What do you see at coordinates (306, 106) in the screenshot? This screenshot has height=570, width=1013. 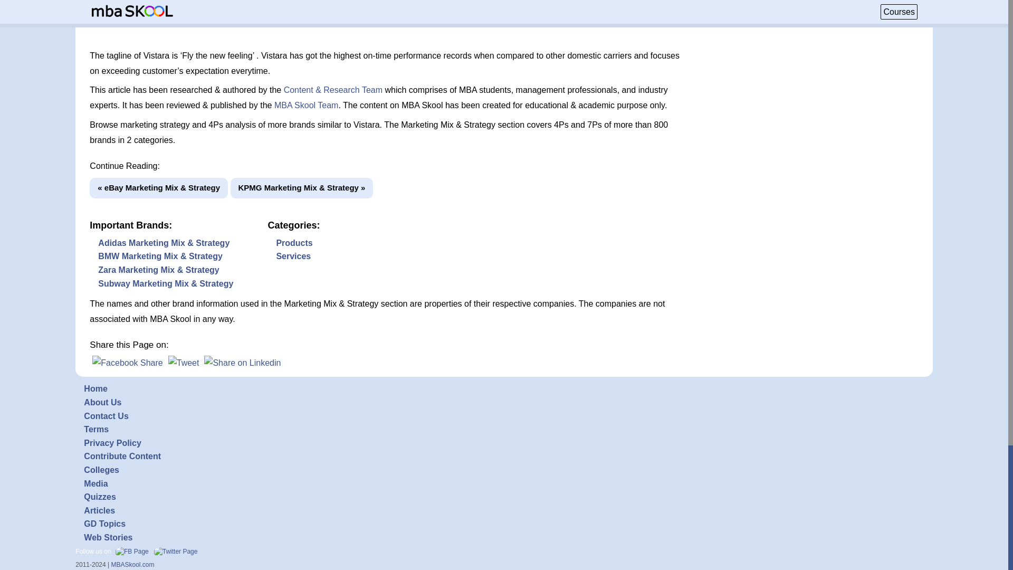 I see `MBA Skool Team` at bounding box center [306, 106].